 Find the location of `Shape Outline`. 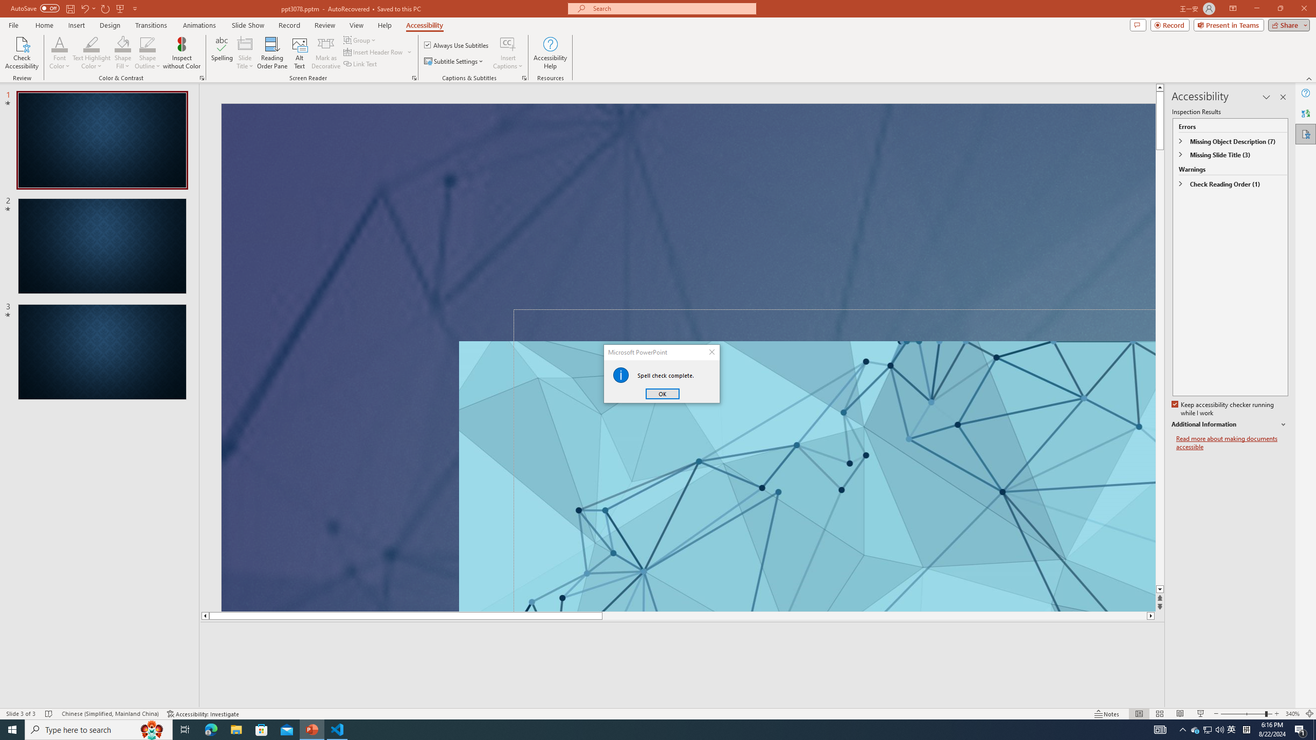

Shape Outline is located at coordinates (148, 53).